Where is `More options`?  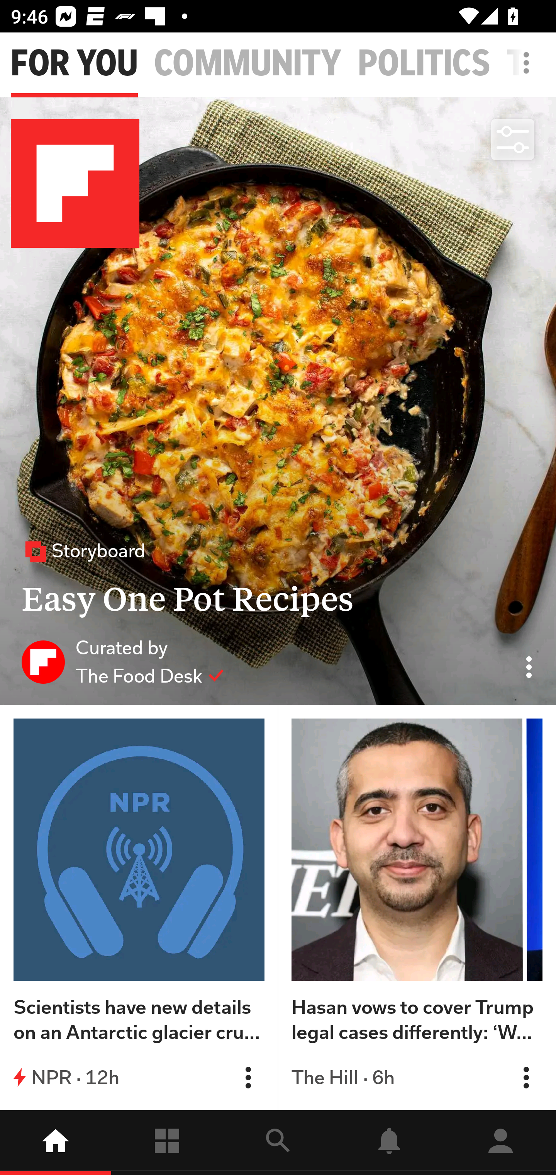
More options is located at coordinates (529, 70).